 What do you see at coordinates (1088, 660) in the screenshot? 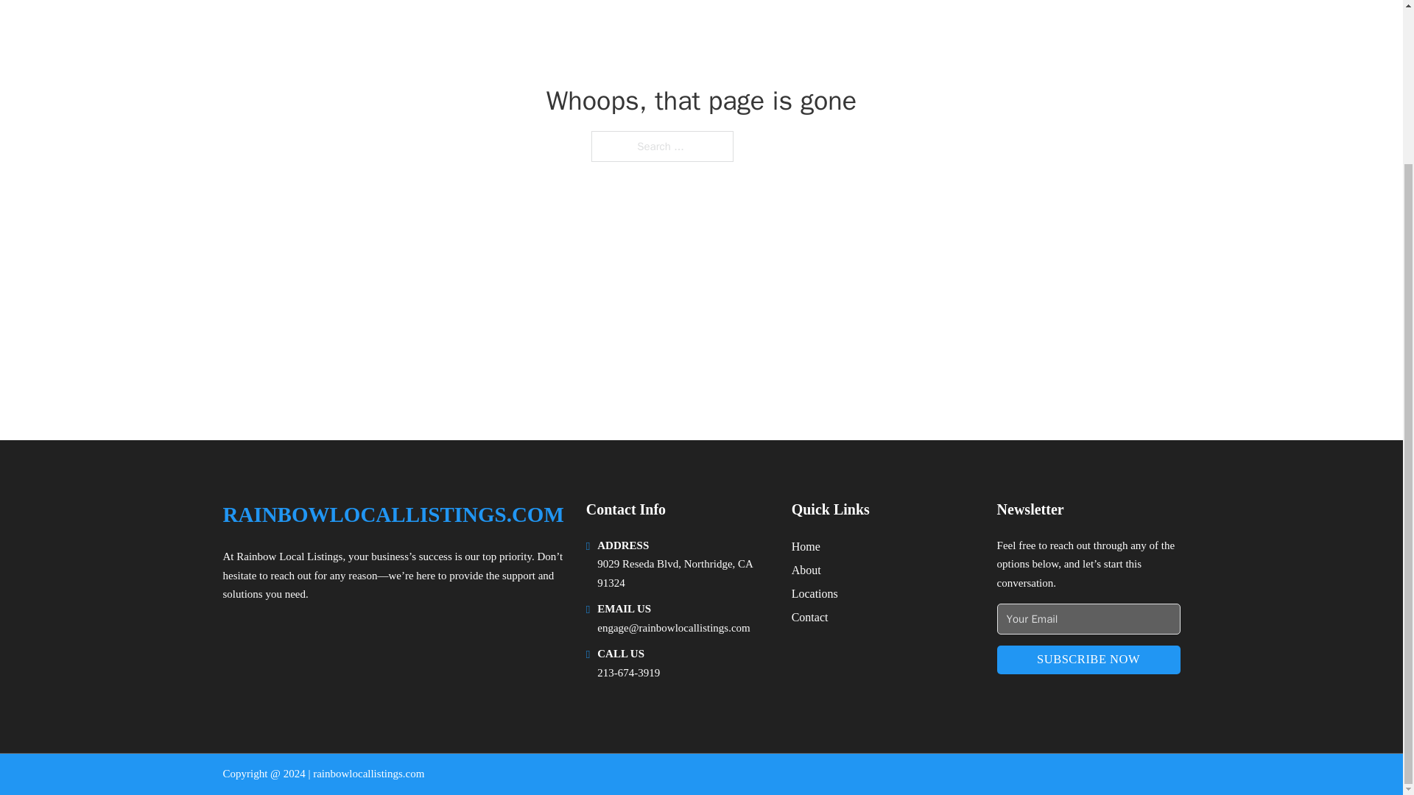
I see `SUBSCRIBE NOW` at bounding box center [1088, 660].